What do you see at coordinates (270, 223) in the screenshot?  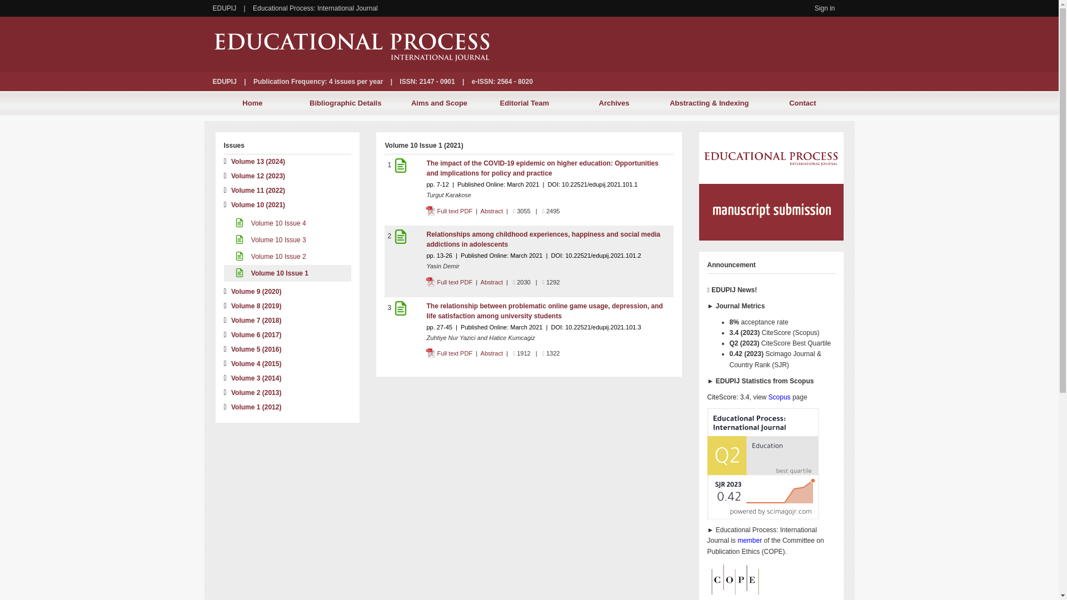 I see `Volume 10 Issue 4` at bounding box center [270, 223].